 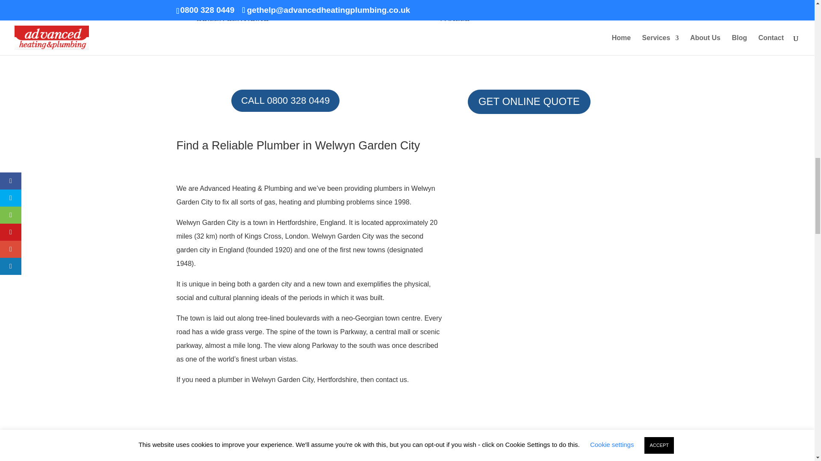 I want to click on CALL 0800 328 0449, so click(x=286, y=101).